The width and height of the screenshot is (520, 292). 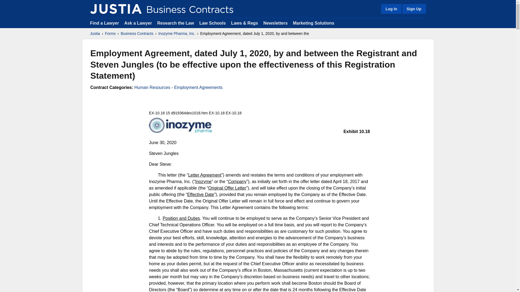 What do you see at coordinates (198, 87) in the screenshot?
I see `Employment Agreements` at bounding box center [198, 87].